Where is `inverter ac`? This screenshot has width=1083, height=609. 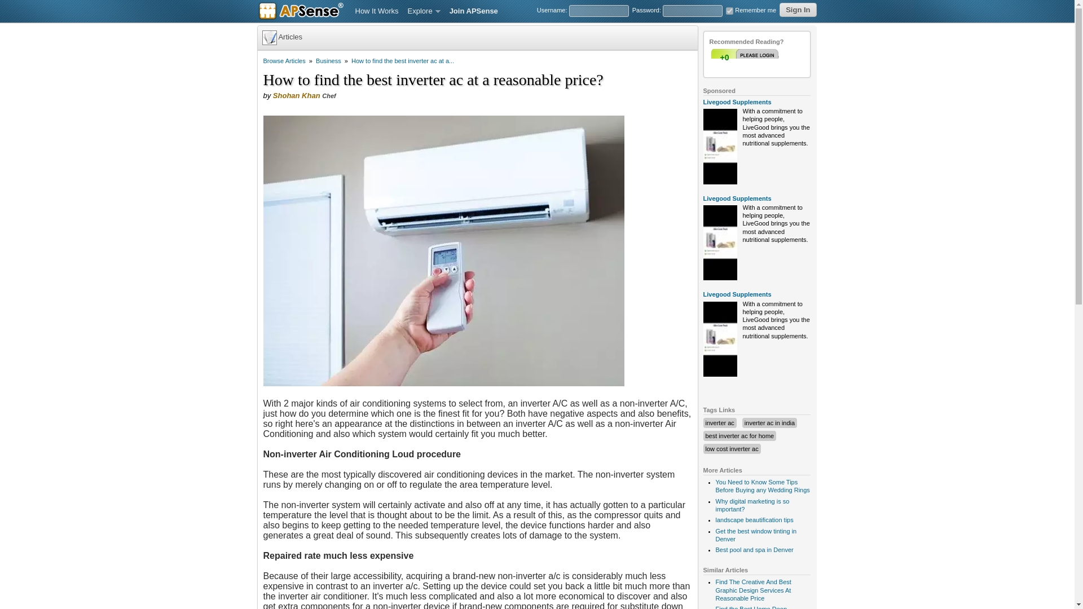 inverter ac is located at coordinates (719, 423).